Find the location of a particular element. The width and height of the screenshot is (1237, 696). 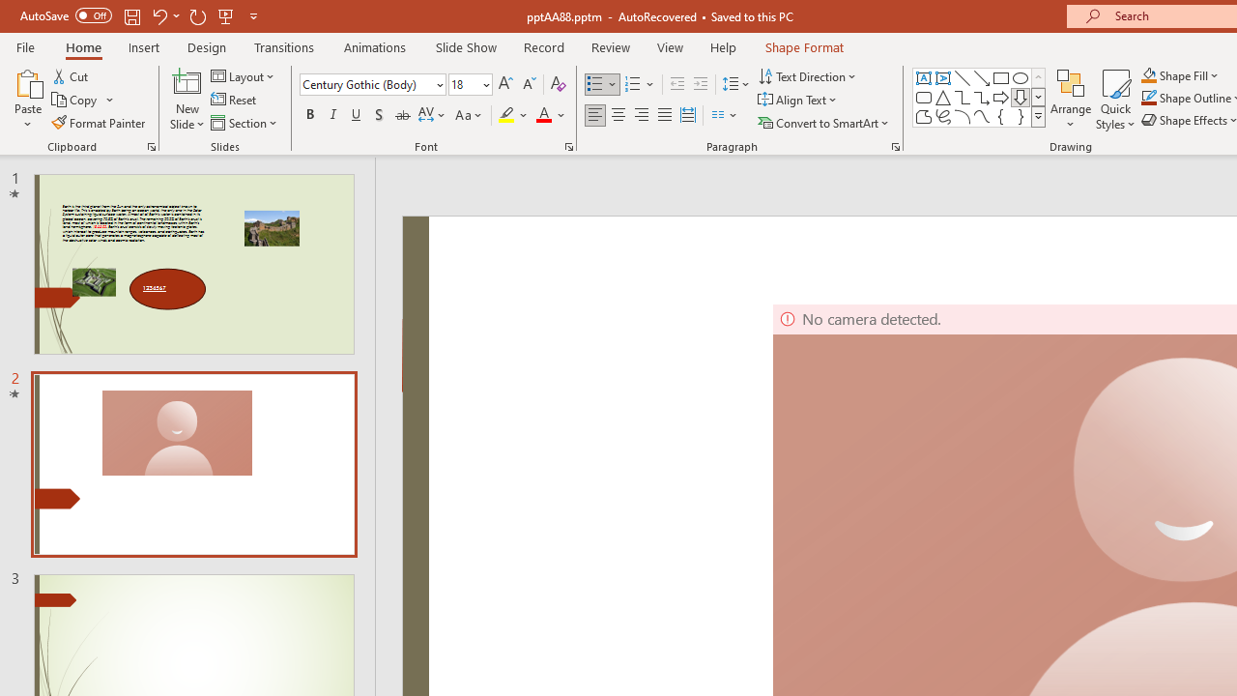

Clear Formatting is located at coordinates (559, 85).